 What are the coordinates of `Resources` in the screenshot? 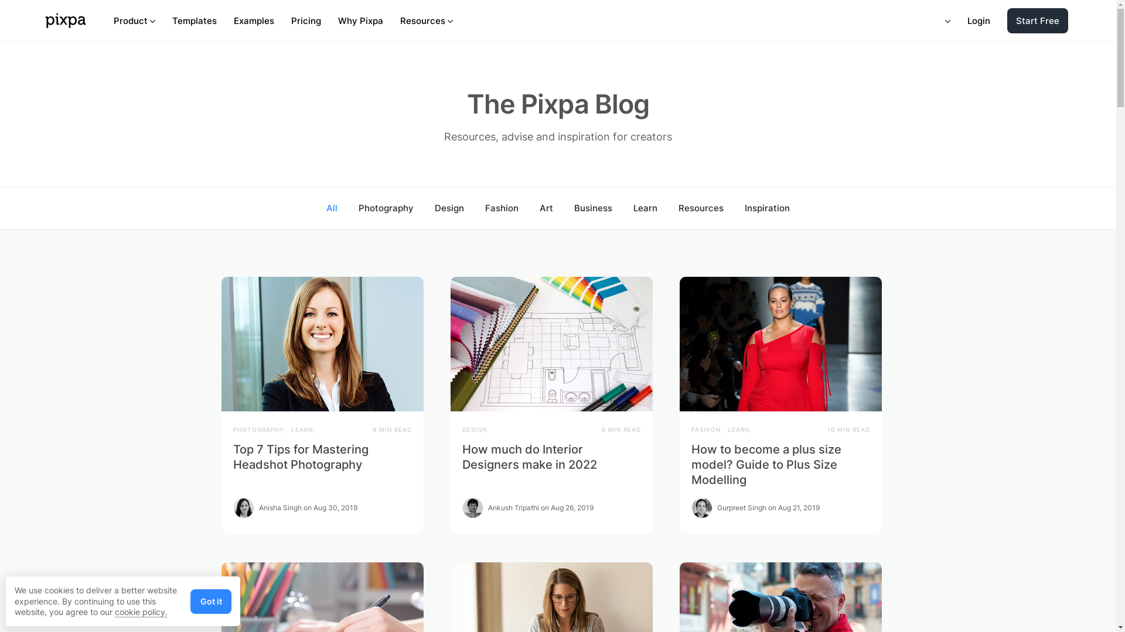 It's located at (427, 21).